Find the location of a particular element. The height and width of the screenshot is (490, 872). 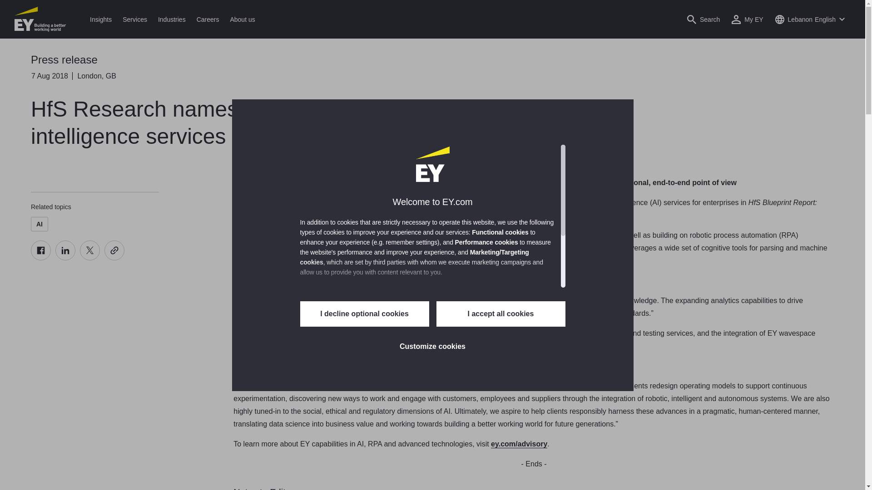

EY Homepage is located at coordinates (40, 19).